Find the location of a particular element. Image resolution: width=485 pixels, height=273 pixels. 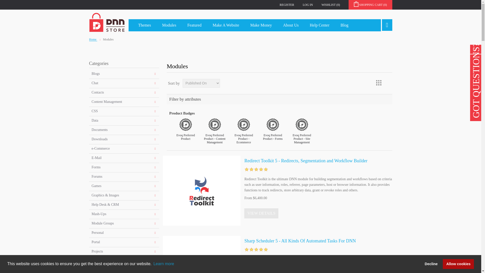

REGISTER is located at coordinates (287, 5).